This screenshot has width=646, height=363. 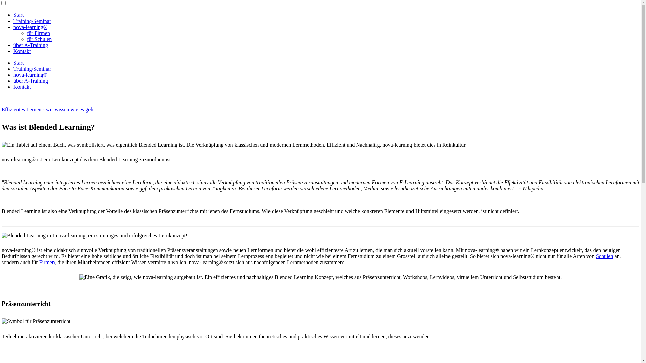 What do you see at coordinates (47, 262) in the screenshot?
I see `Firmen` at bounding box center [47, 262].